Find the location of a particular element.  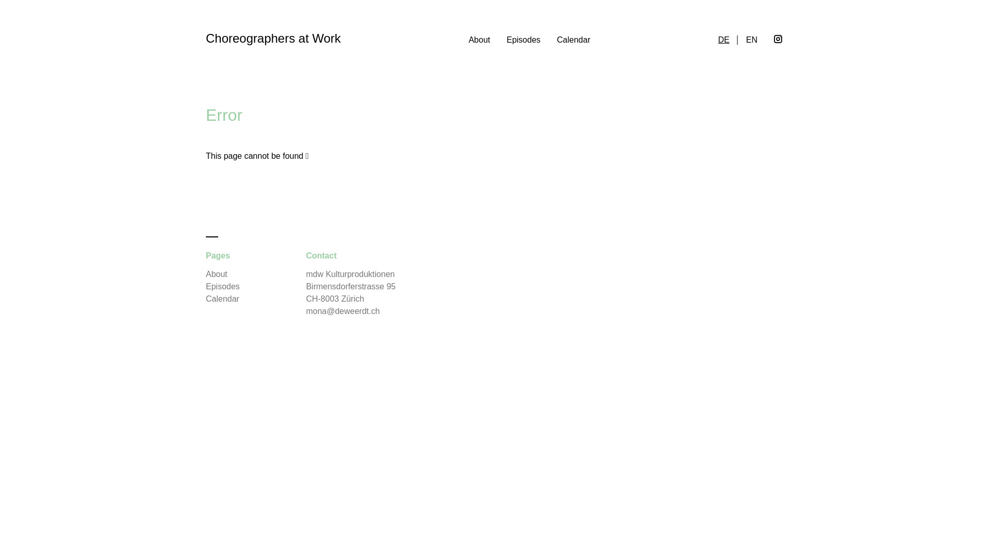

EN is located at coordinates (752, 40).